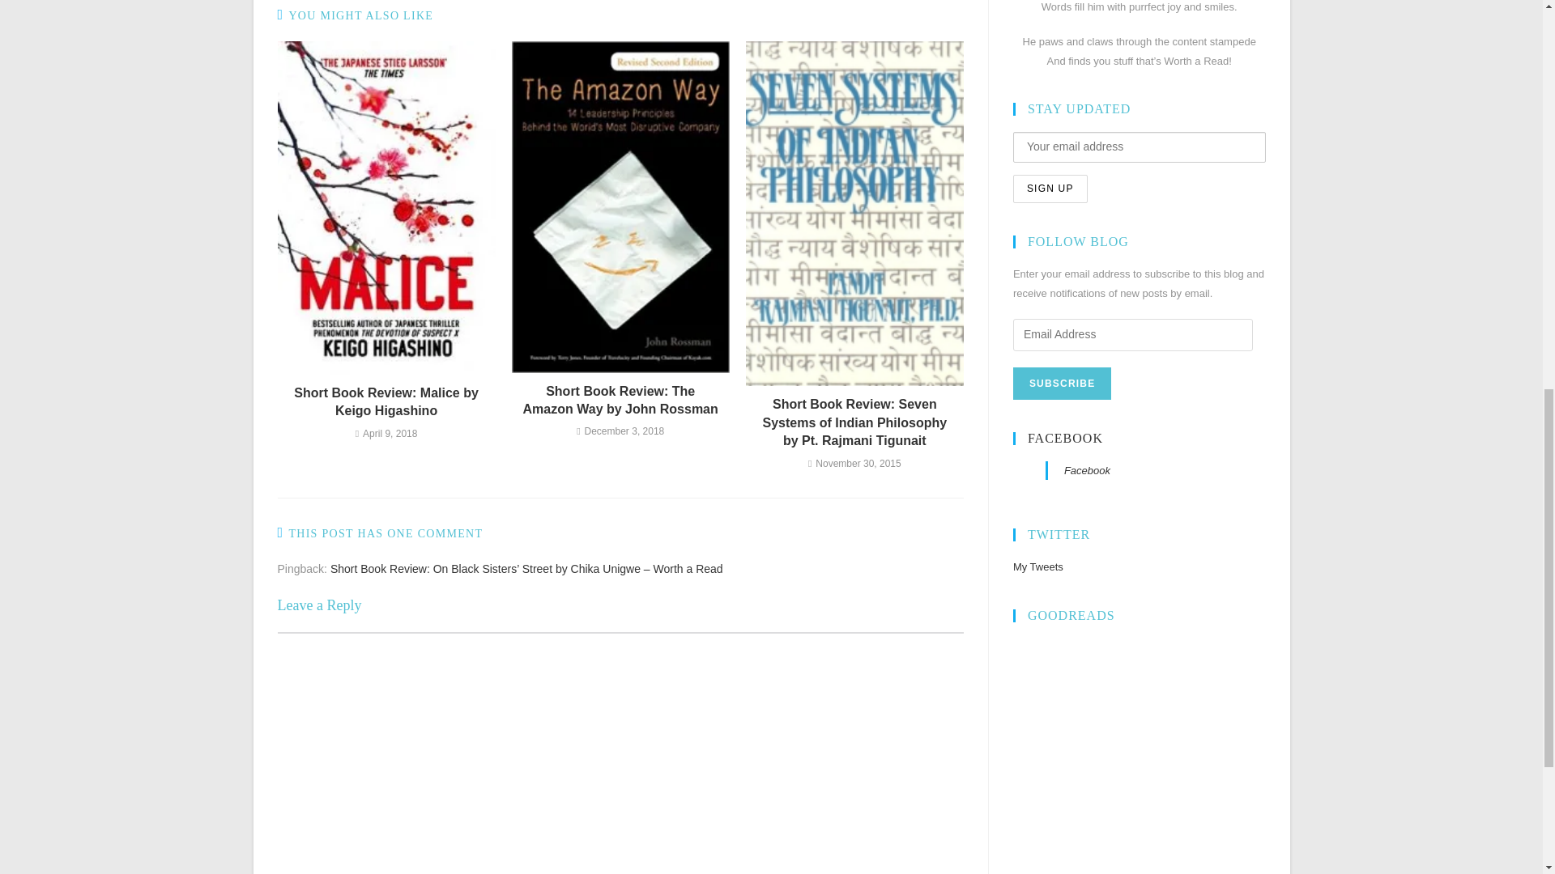 This screenshot has width=1555, height=874. I want to click on Sign up, so click(1050, 189).